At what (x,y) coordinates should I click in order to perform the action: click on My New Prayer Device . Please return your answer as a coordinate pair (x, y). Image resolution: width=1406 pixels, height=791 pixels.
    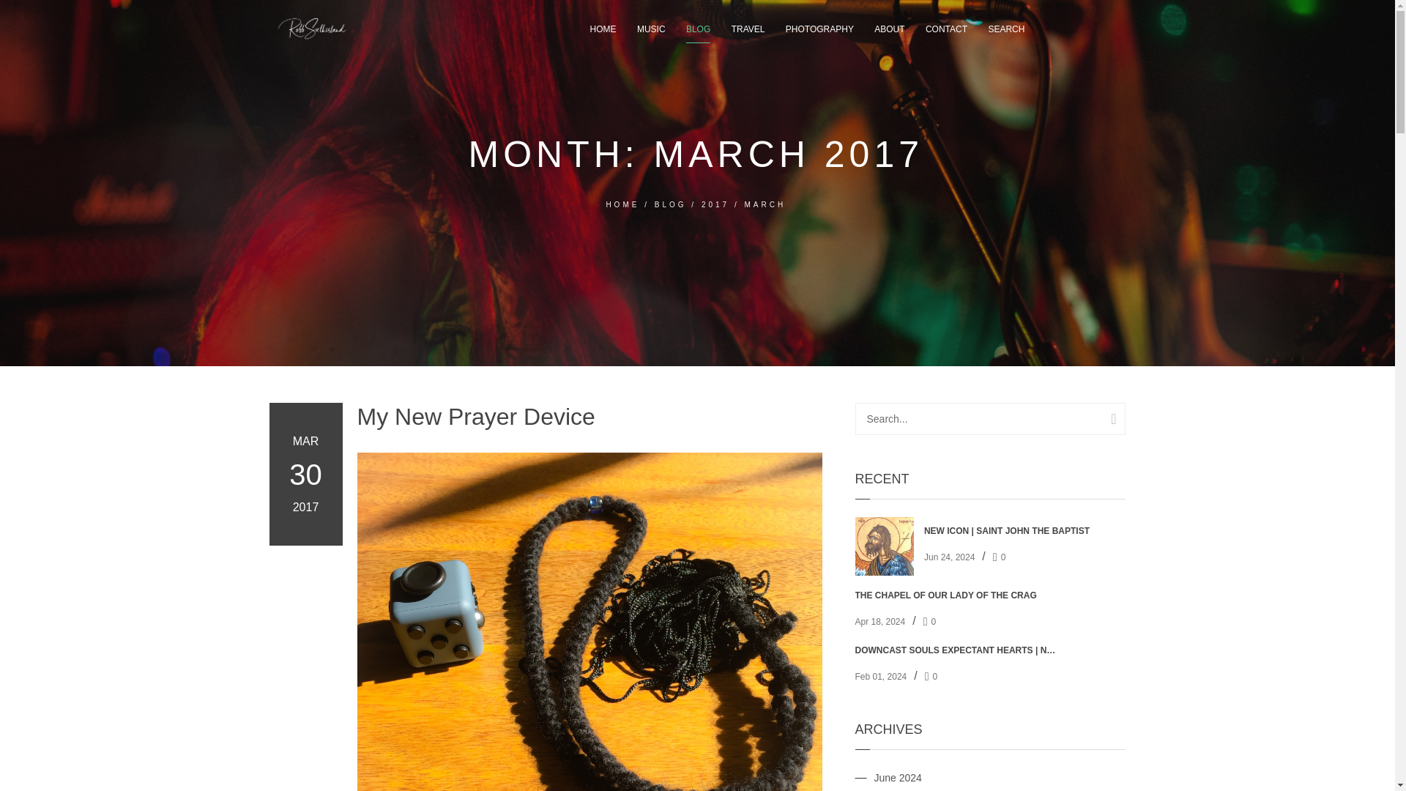
    Looking at the image, I should click on (589, 416).